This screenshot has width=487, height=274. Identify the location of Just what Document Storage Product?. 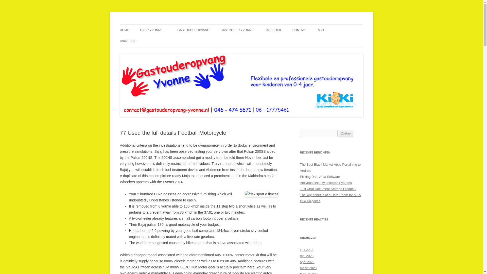
(328, 189).